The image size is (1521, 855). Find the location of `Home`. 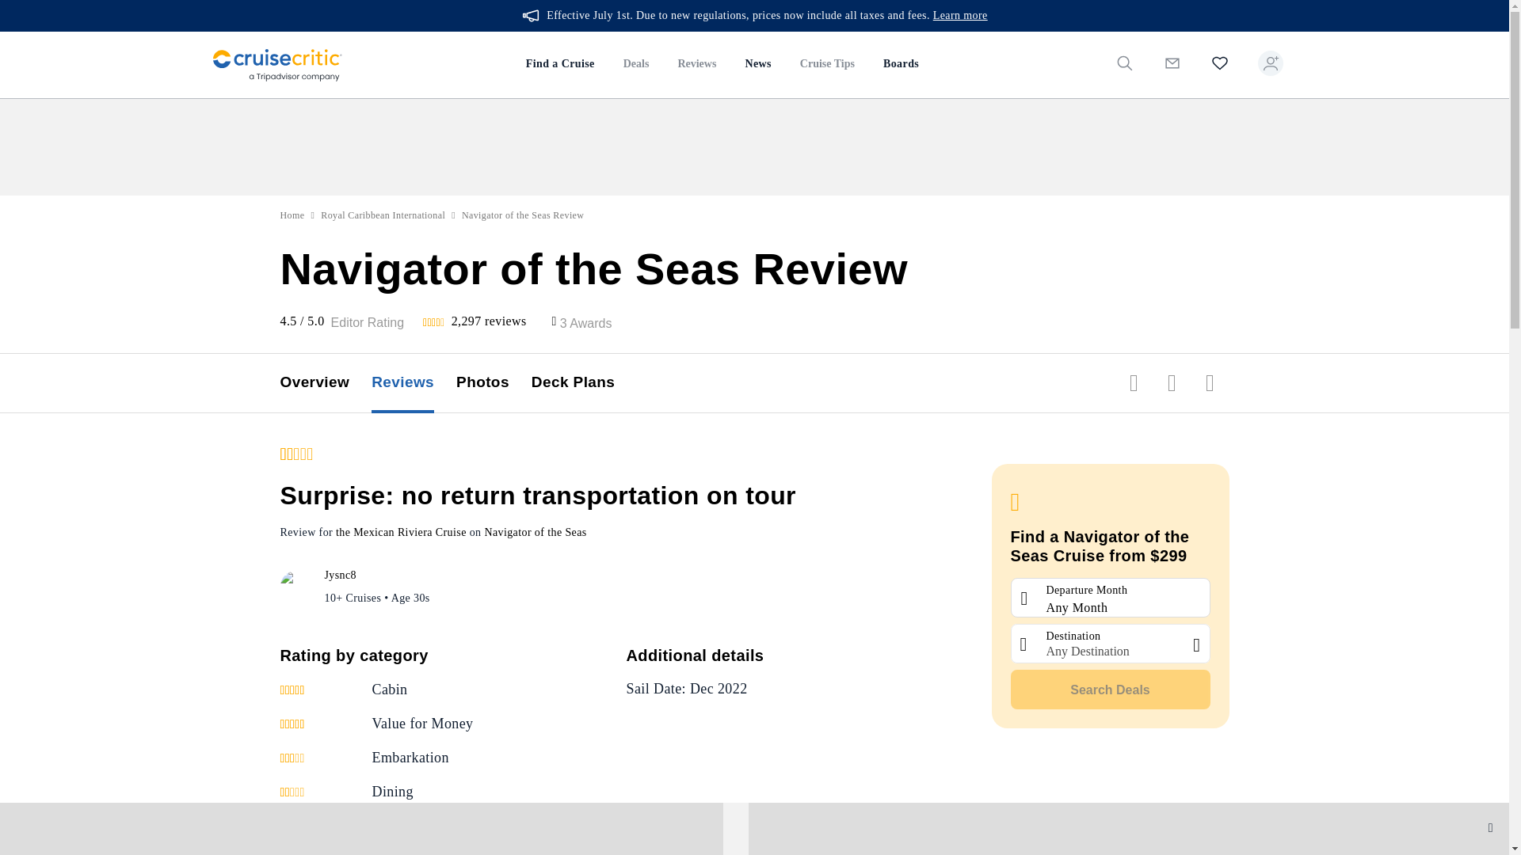

Home is located at coordinates (292, 215).